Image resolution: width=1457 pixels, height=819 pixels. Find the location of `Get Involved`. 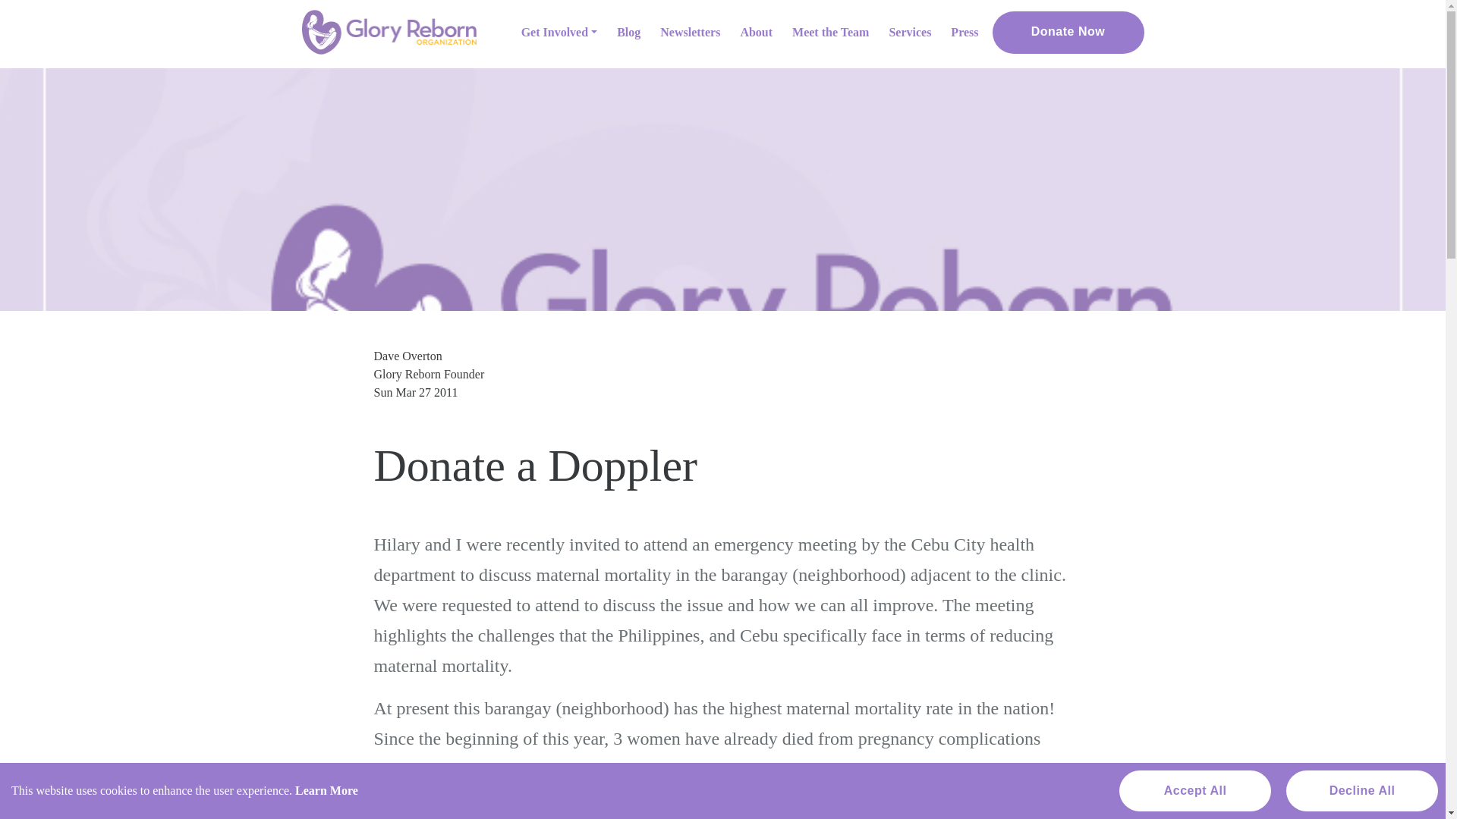

Get Involved is located at coordinates (560, 32).